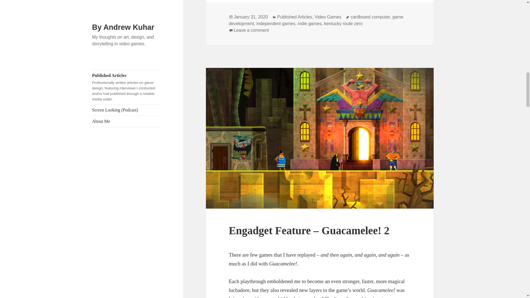 The image size is (530, 298). I want to click on Published Articles, so click(295, 17).